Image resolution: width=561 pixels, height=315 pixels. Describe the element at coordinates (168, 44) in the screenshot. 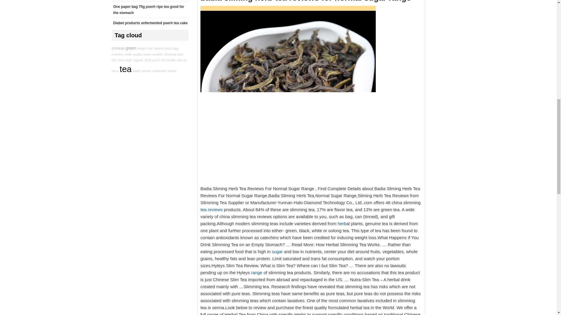

I see `1586 topics` at that location.